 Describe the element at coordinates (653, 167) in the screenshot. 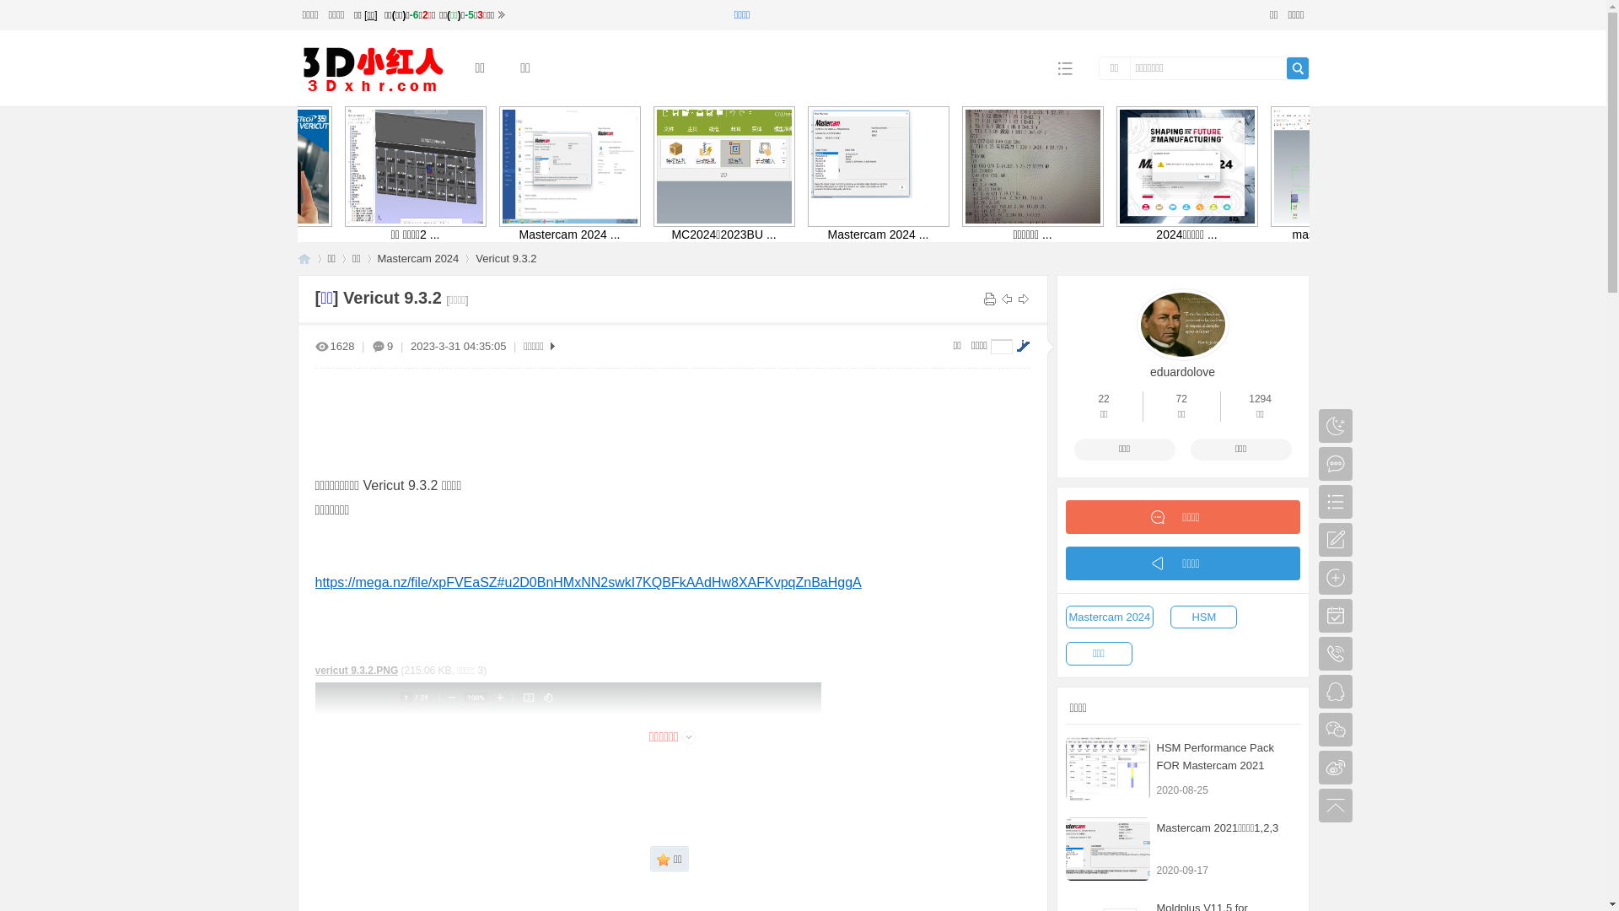

I see `Mastercam 2024 ...` at that location.